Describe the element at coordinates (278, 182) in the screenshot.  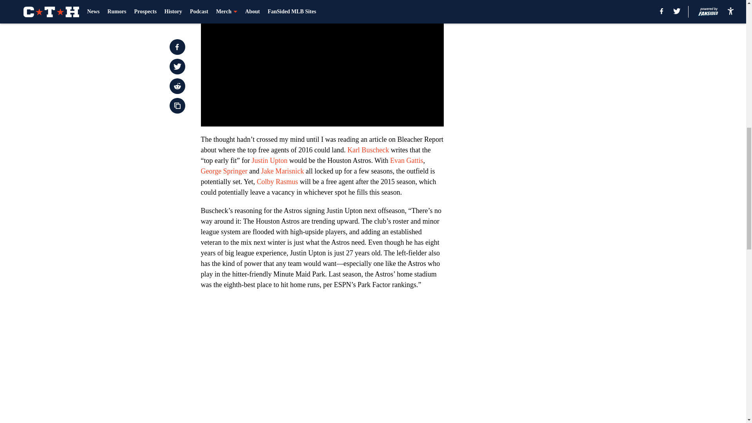
I see `Colby Rasmus` at that location.